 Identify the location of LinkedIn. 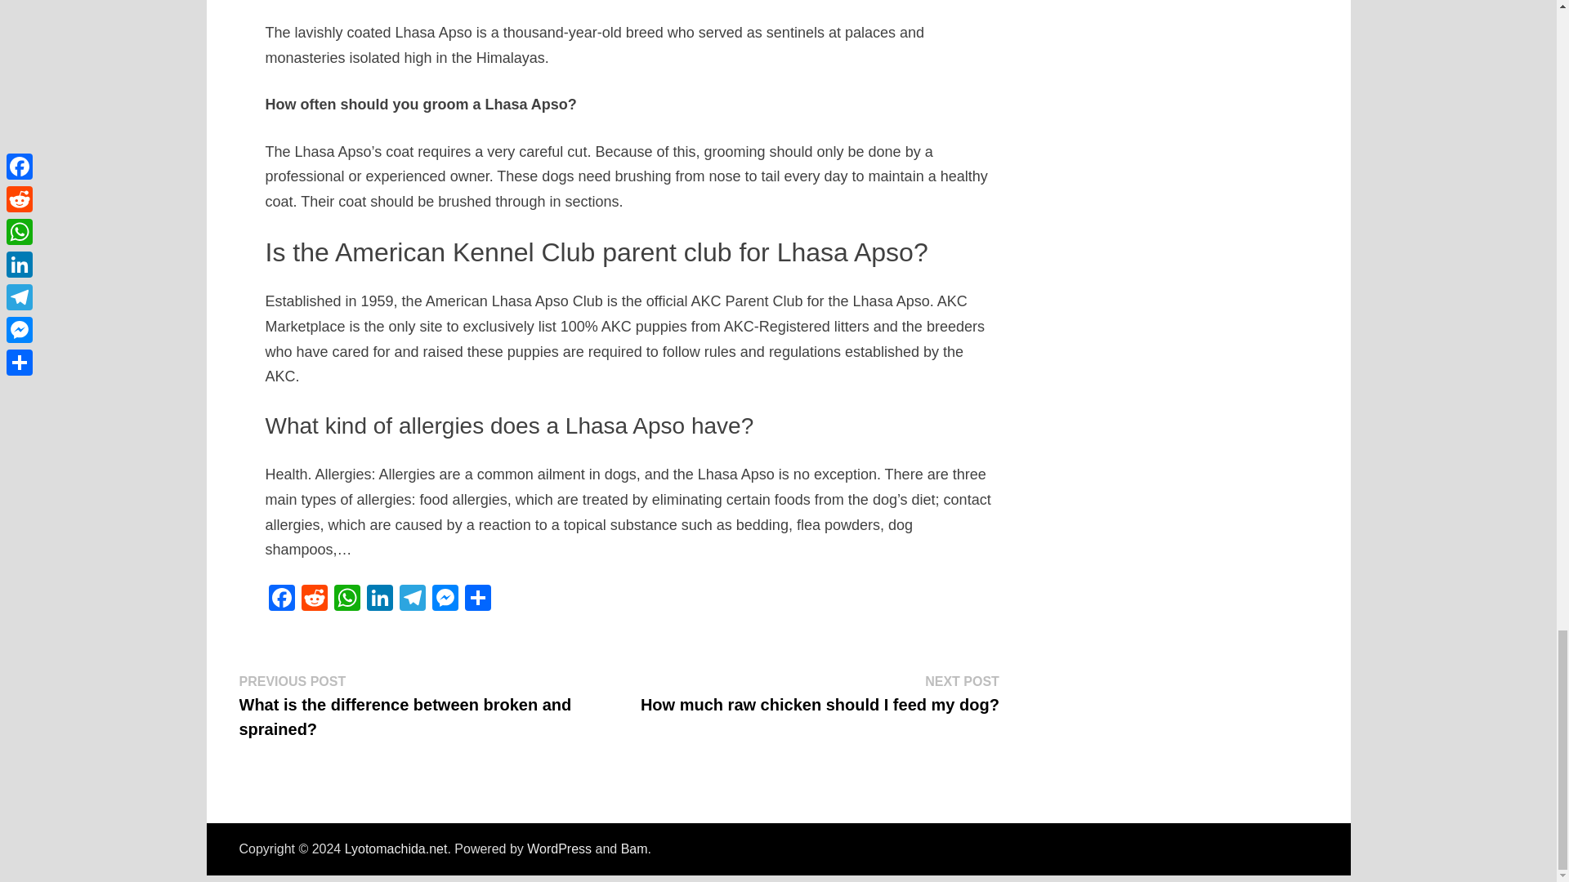
(378, 599).